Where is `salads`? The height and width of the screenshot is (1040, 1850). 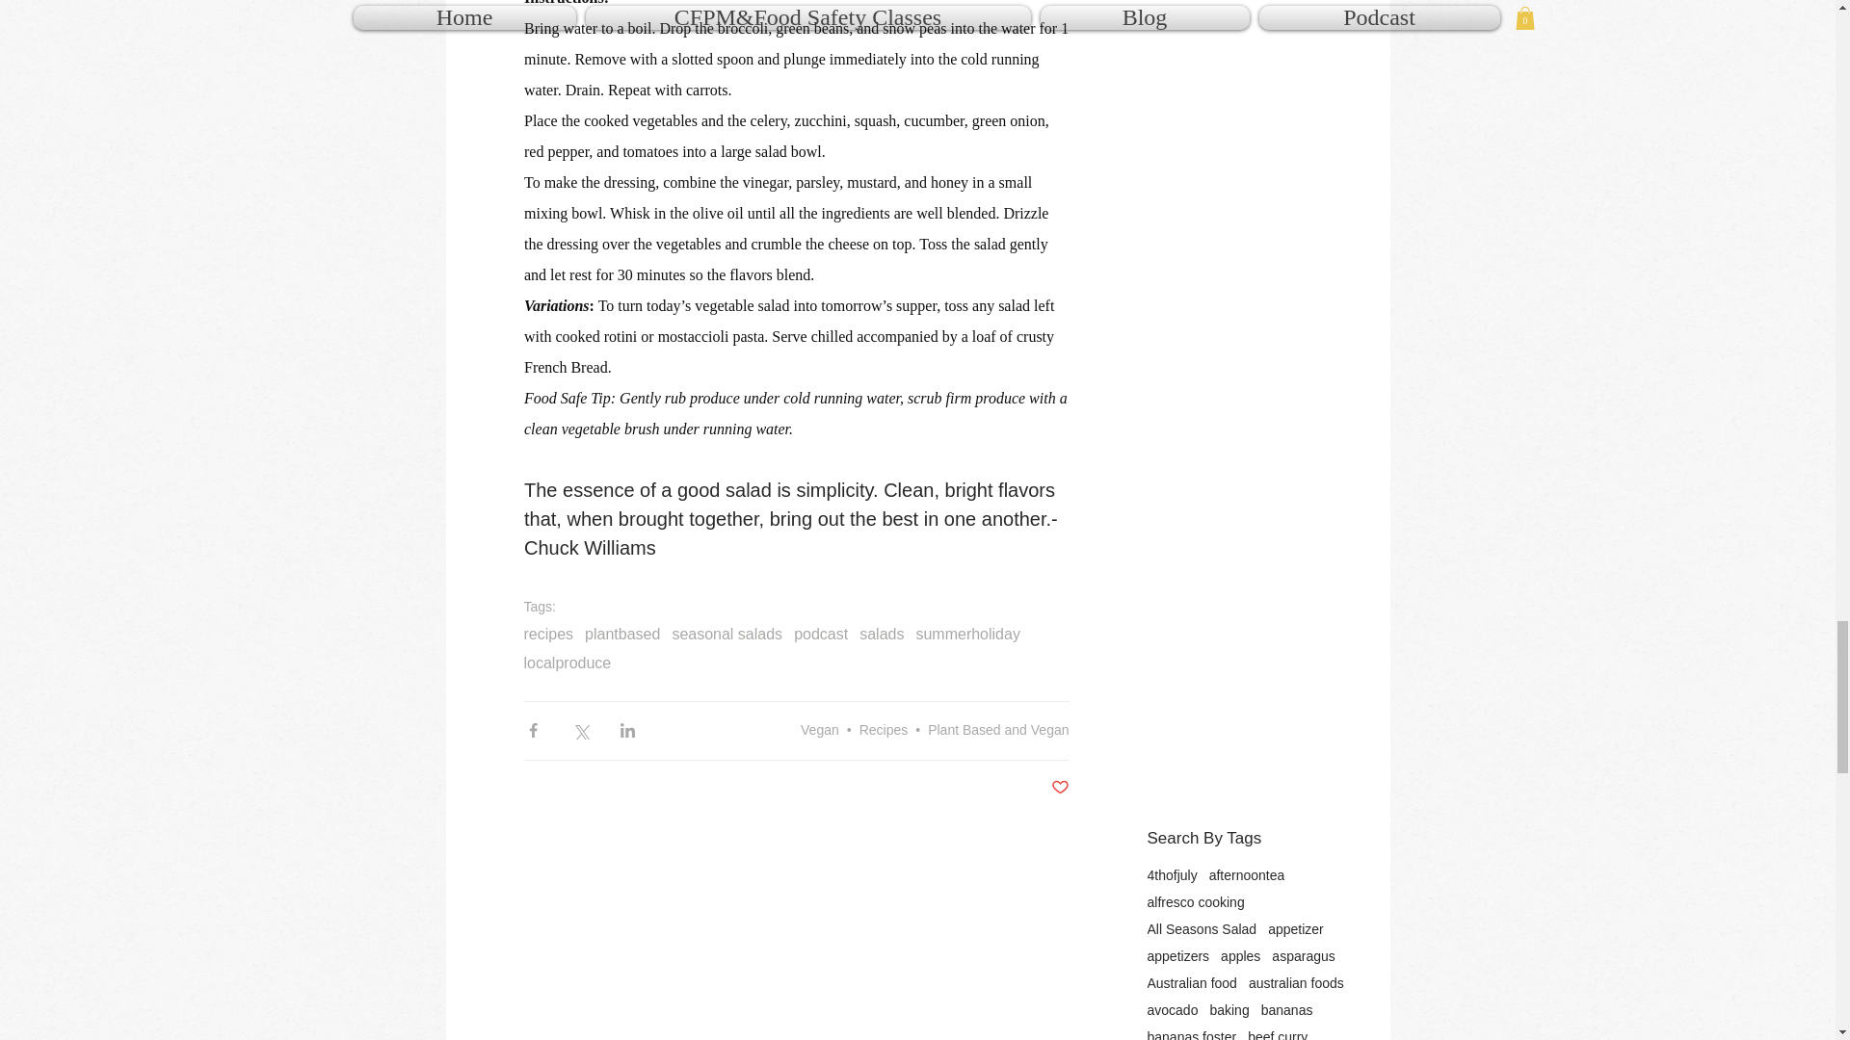
salads is located at coordinates (882, 635).